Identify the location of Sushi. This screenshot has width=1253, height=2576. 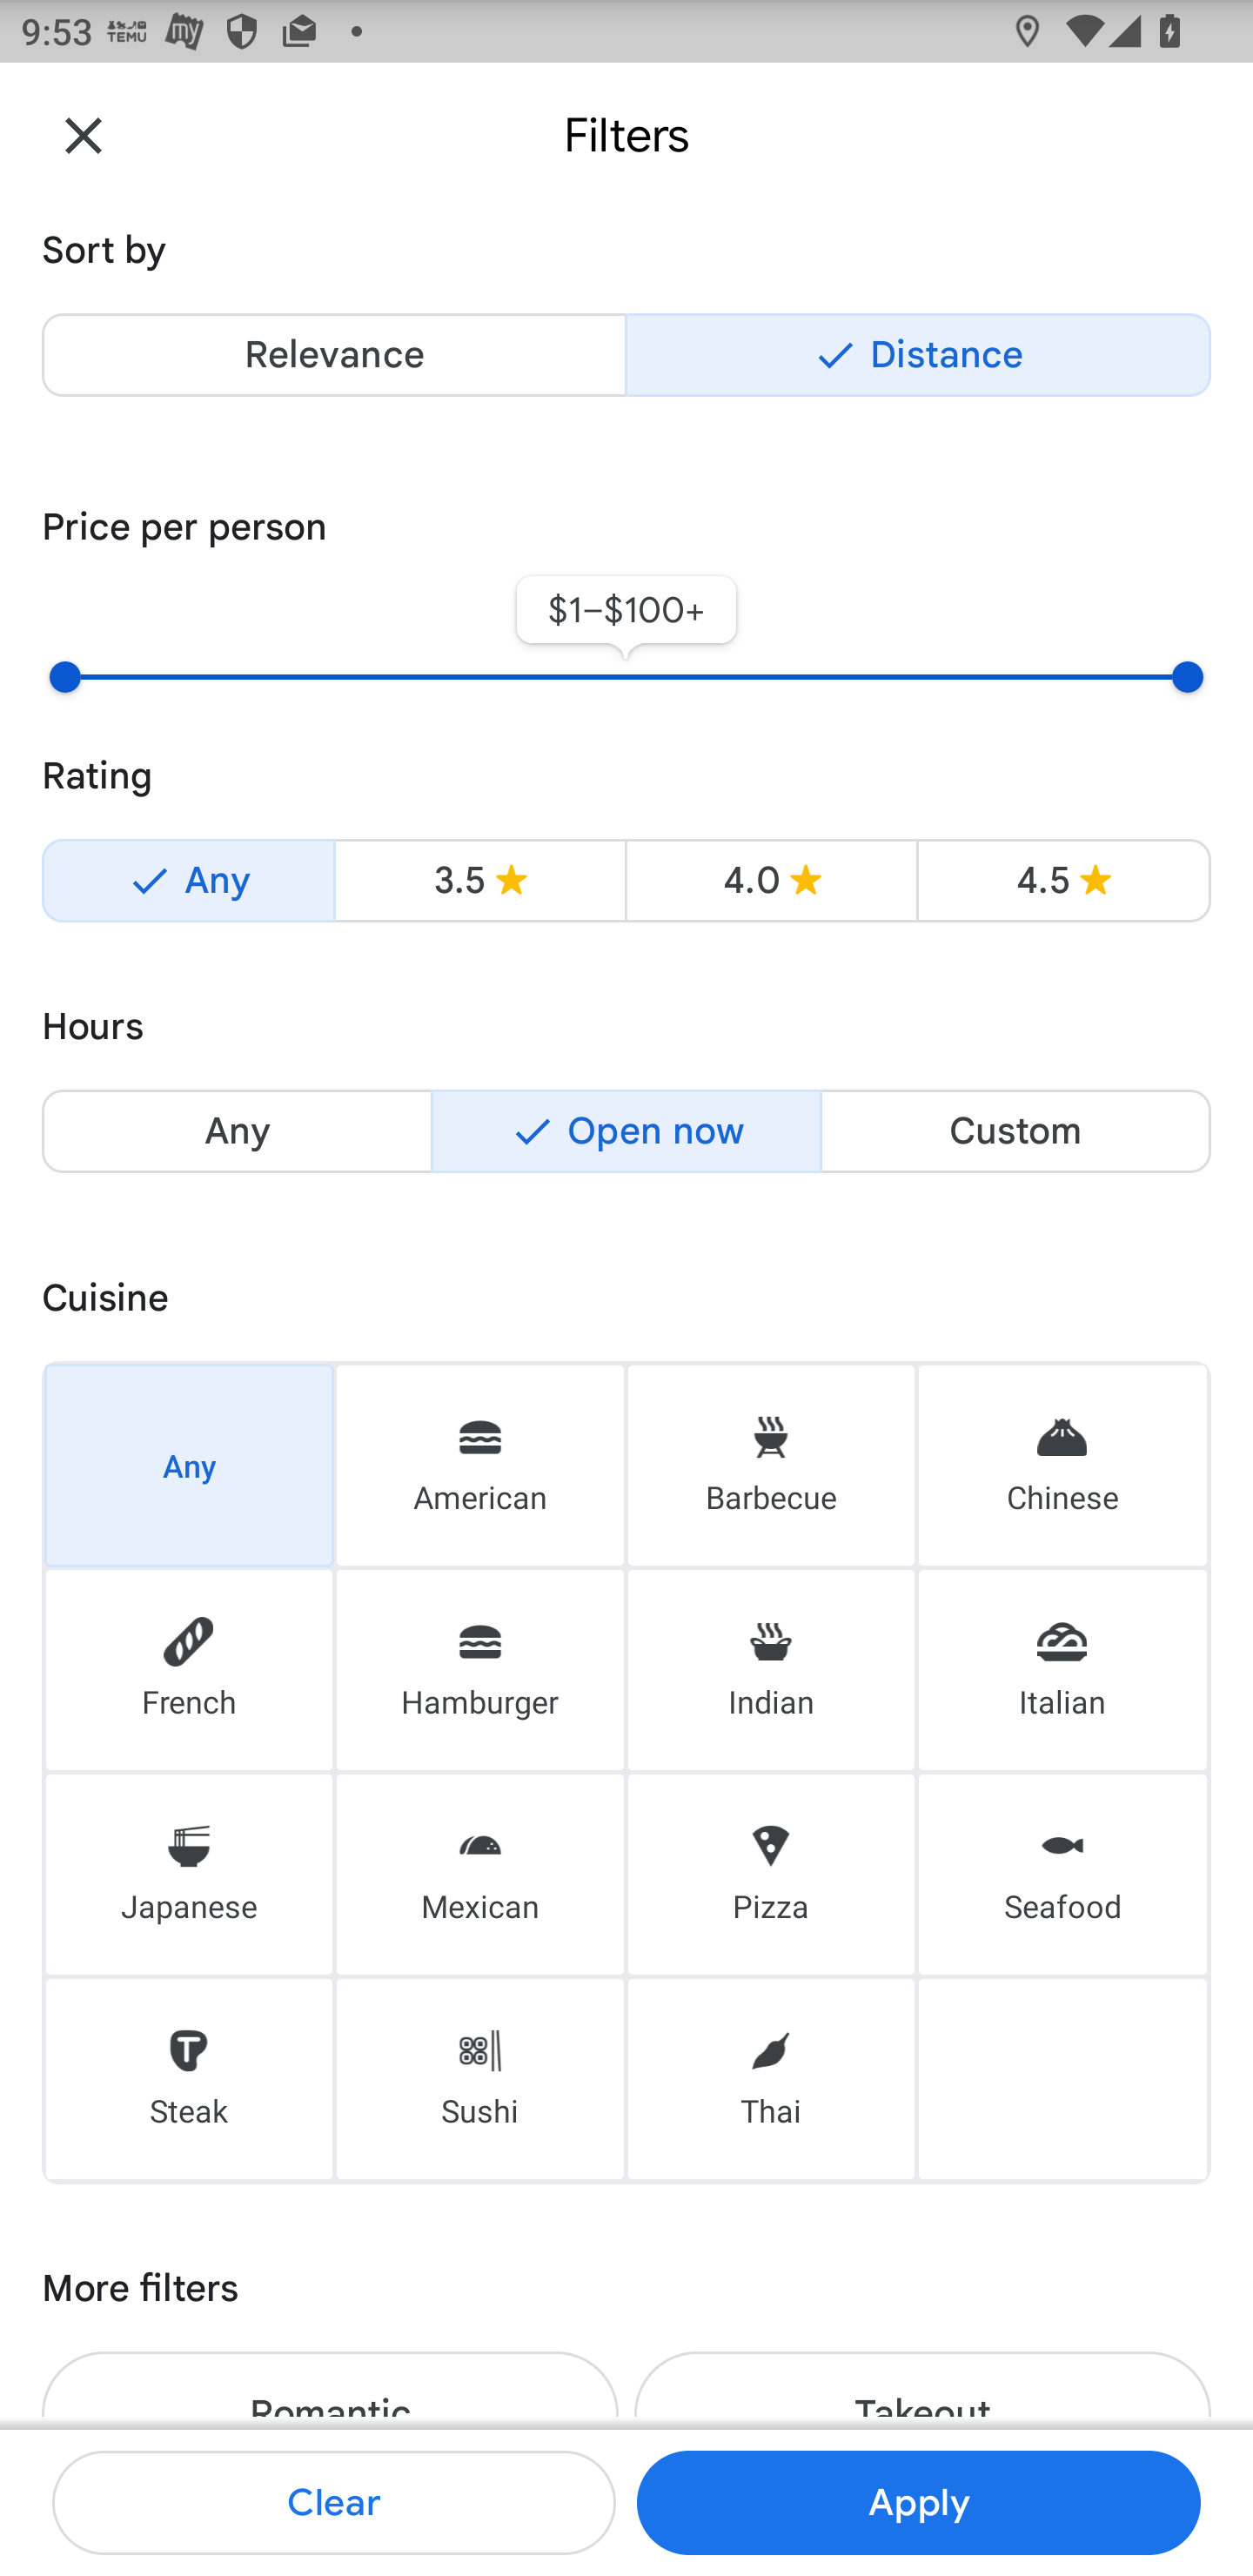
(479, 2080).